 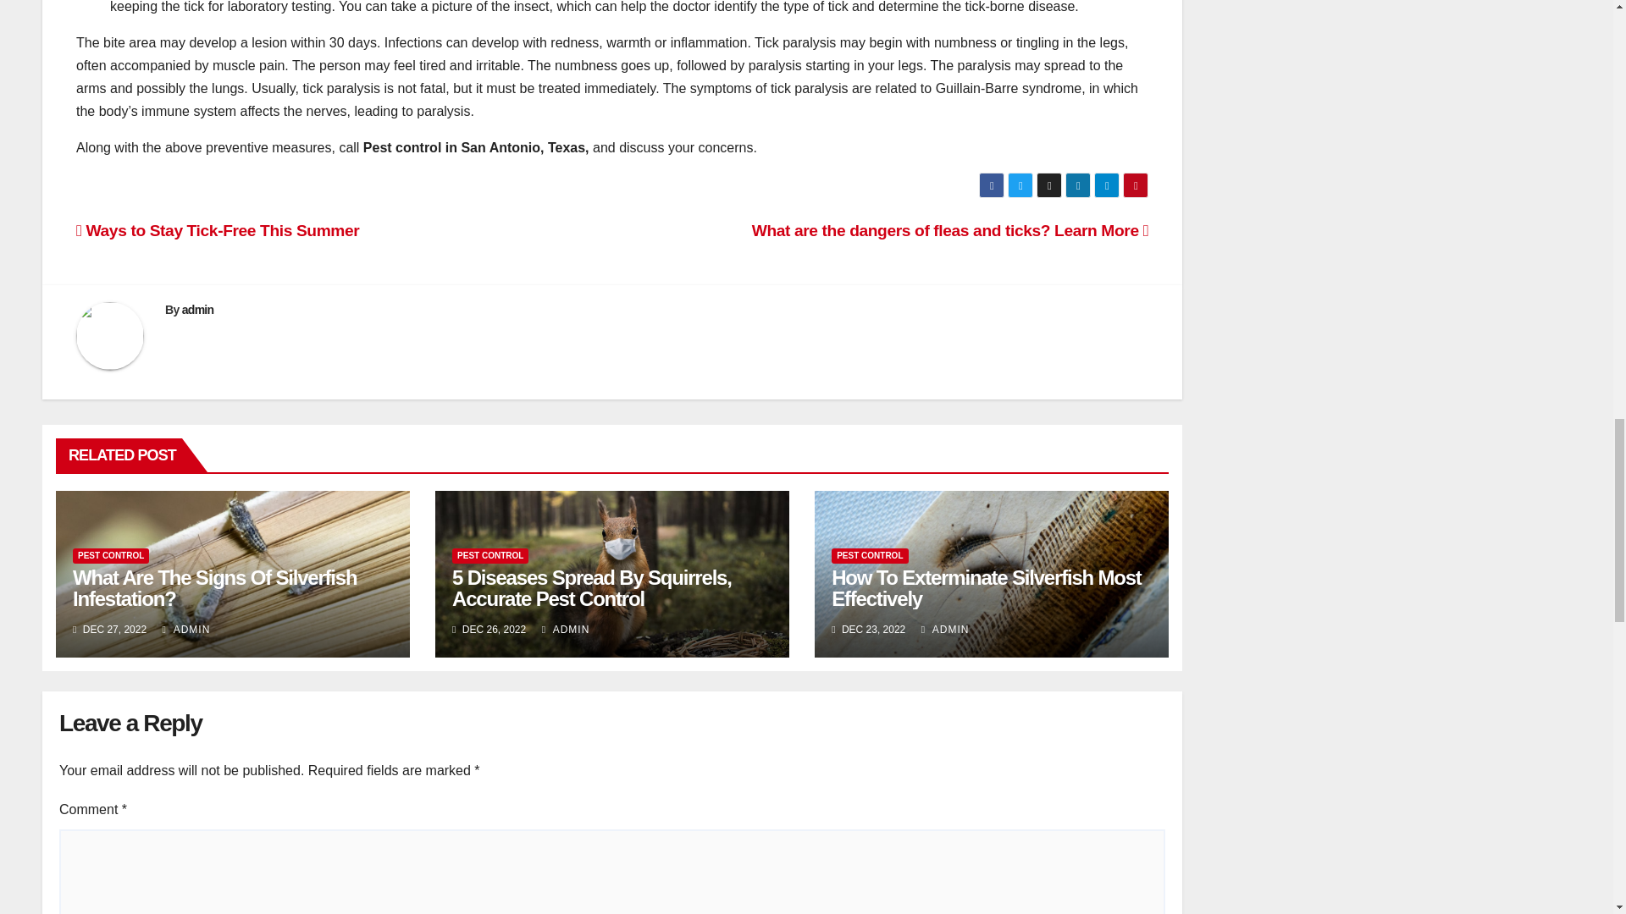 I want to click on PEST CONTROL, so click(x=869, y=556).